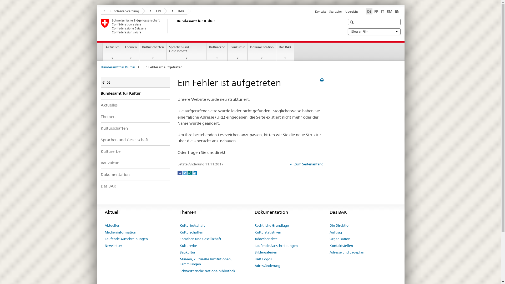  I want to click on Medieninformation, so click(120, 232).